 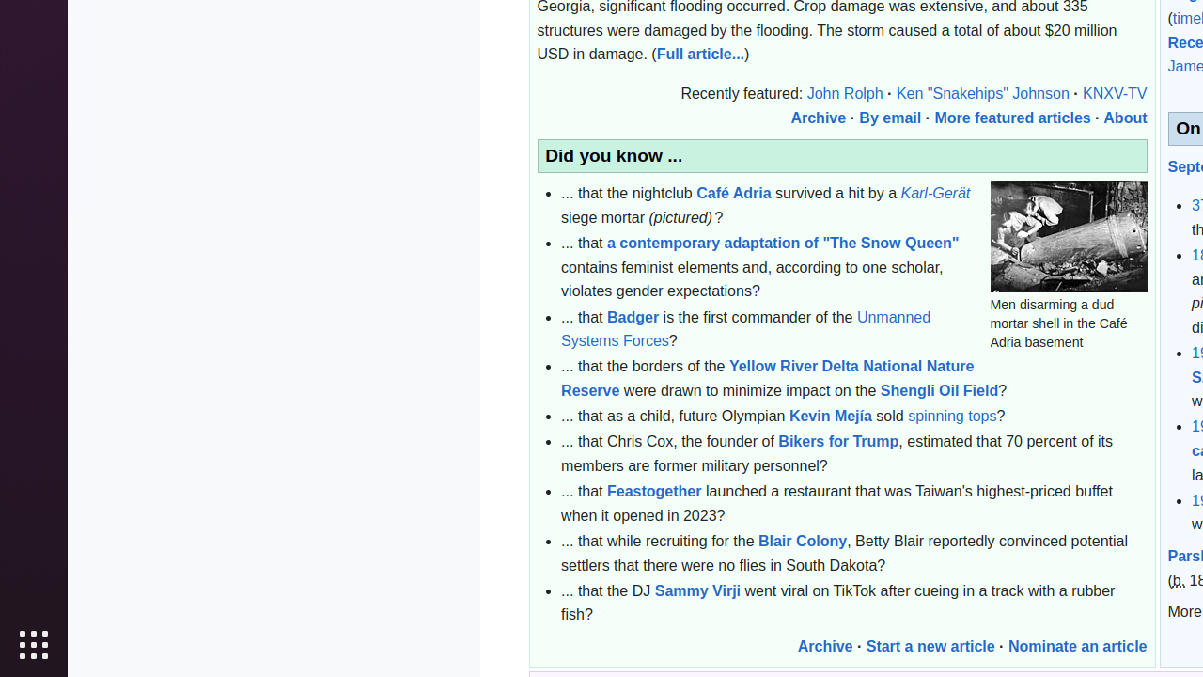 What do you see at coordinates (838, 442) in the screenshot?
I see `Bikers for Trump` at bounding box center [838, 442].